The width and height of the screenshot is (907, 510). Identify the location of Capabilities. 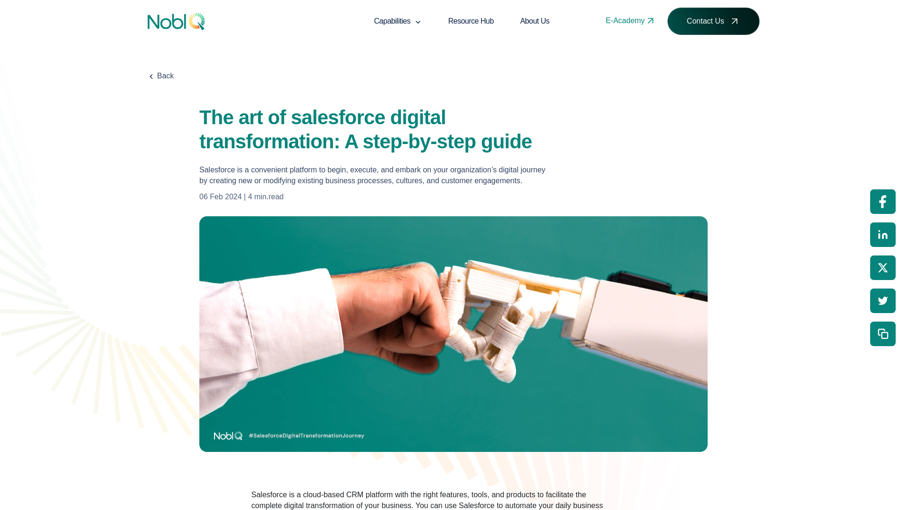
(398, 21).